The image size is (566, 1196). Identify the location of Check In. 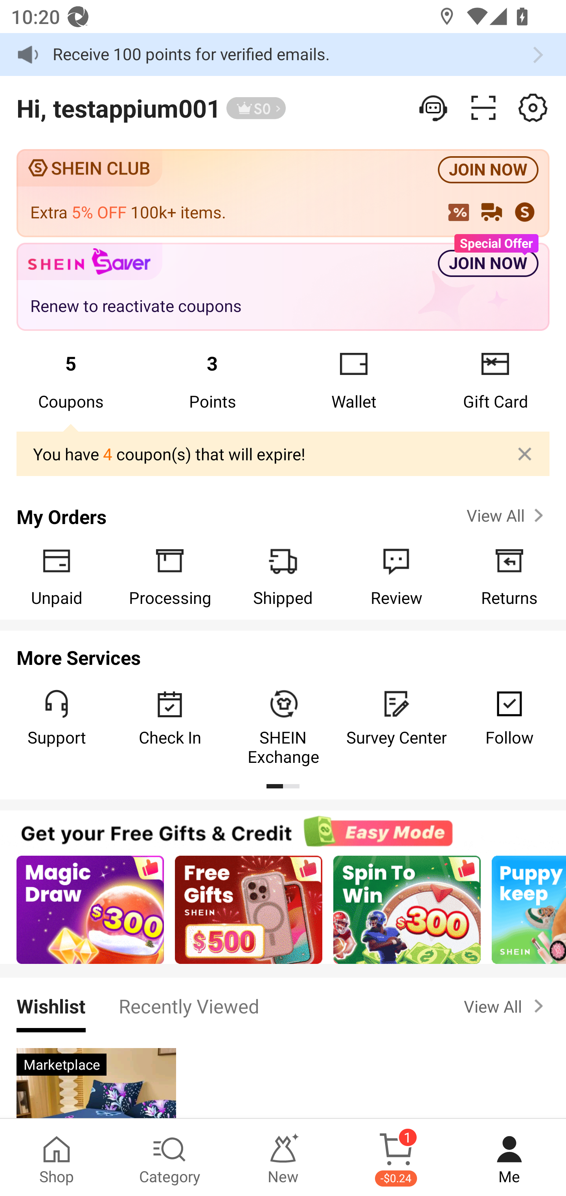
(170, 718).